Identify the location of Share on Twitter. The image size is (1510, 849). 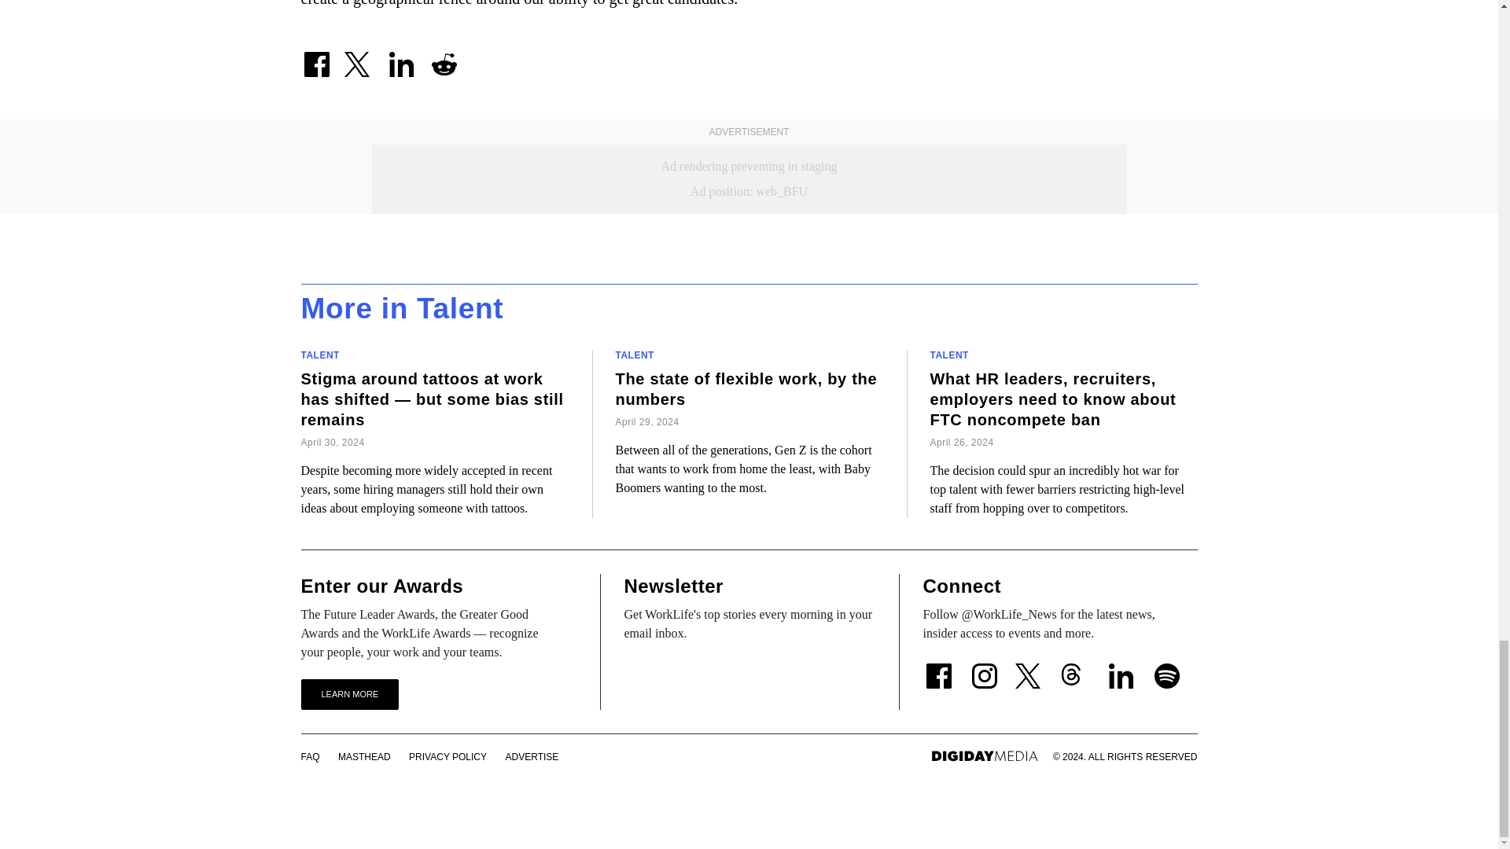
(359, 57).